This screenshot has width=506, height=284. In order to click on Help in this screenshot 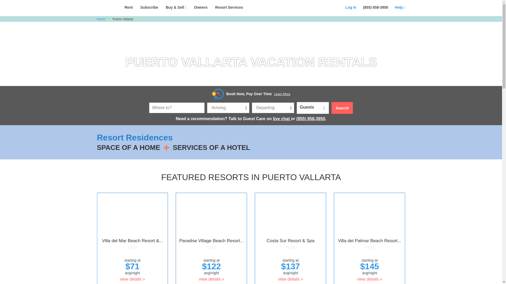, I will do `click(400, 7)`.